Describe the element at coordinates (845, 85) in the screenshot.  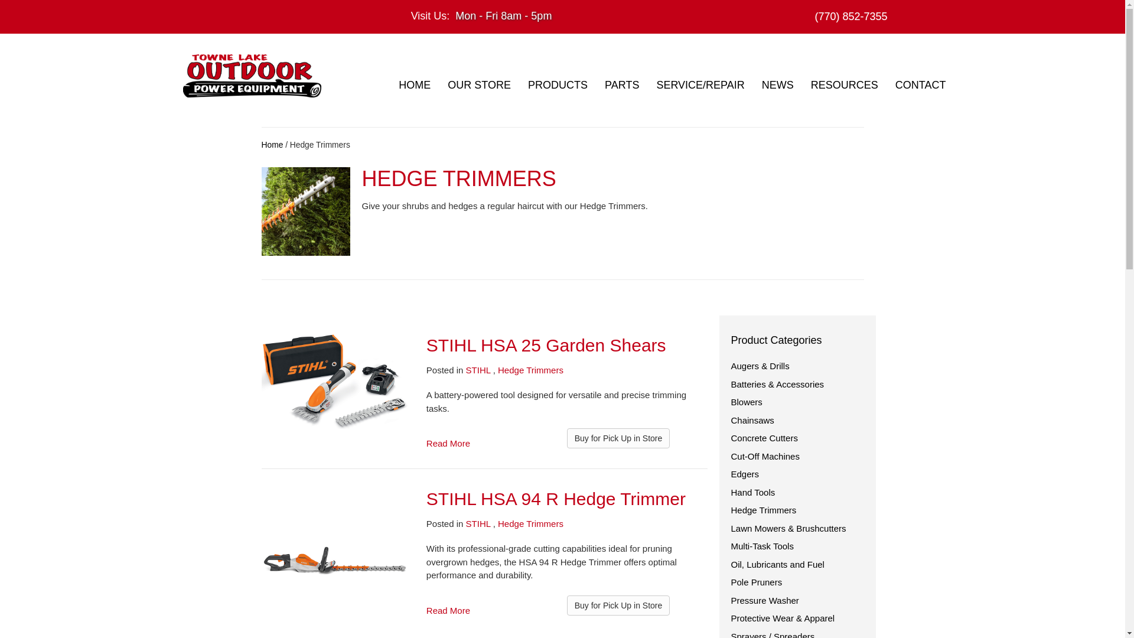
I see `RESOURCES` at that location.